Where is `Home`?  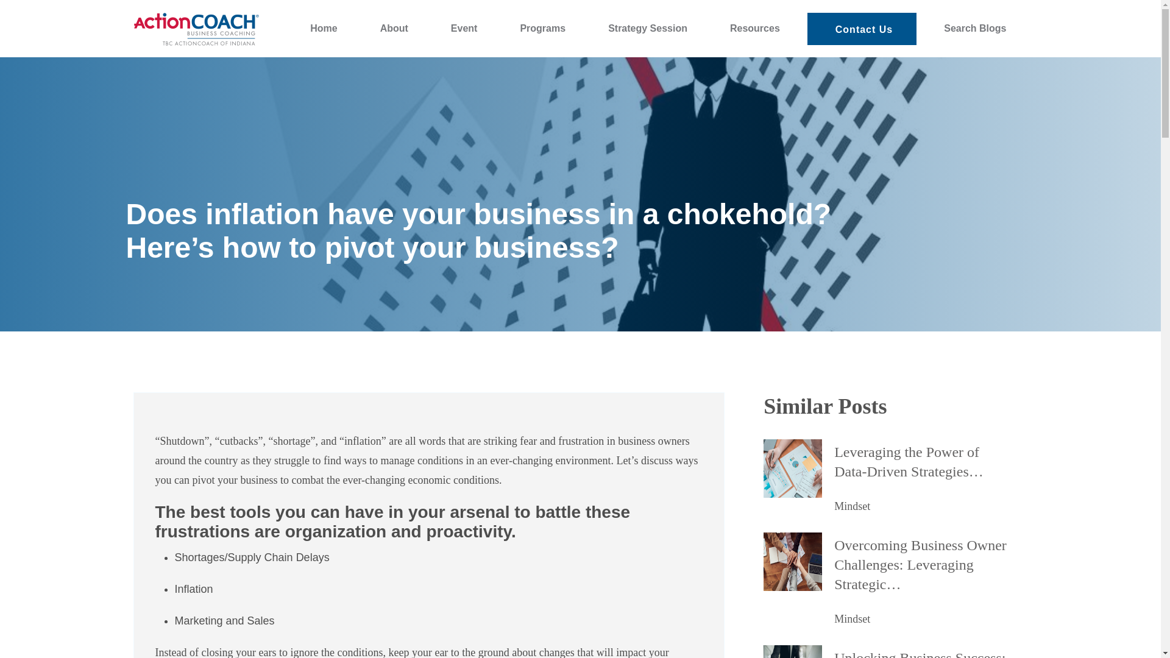
Home is located at coordinates (323, 28).